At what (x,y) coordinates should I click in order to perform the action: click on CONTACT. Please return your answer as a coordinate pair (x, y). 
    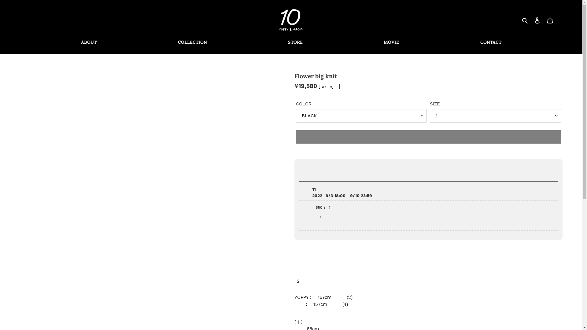
    Looking at the image, I should click on (491, 42).